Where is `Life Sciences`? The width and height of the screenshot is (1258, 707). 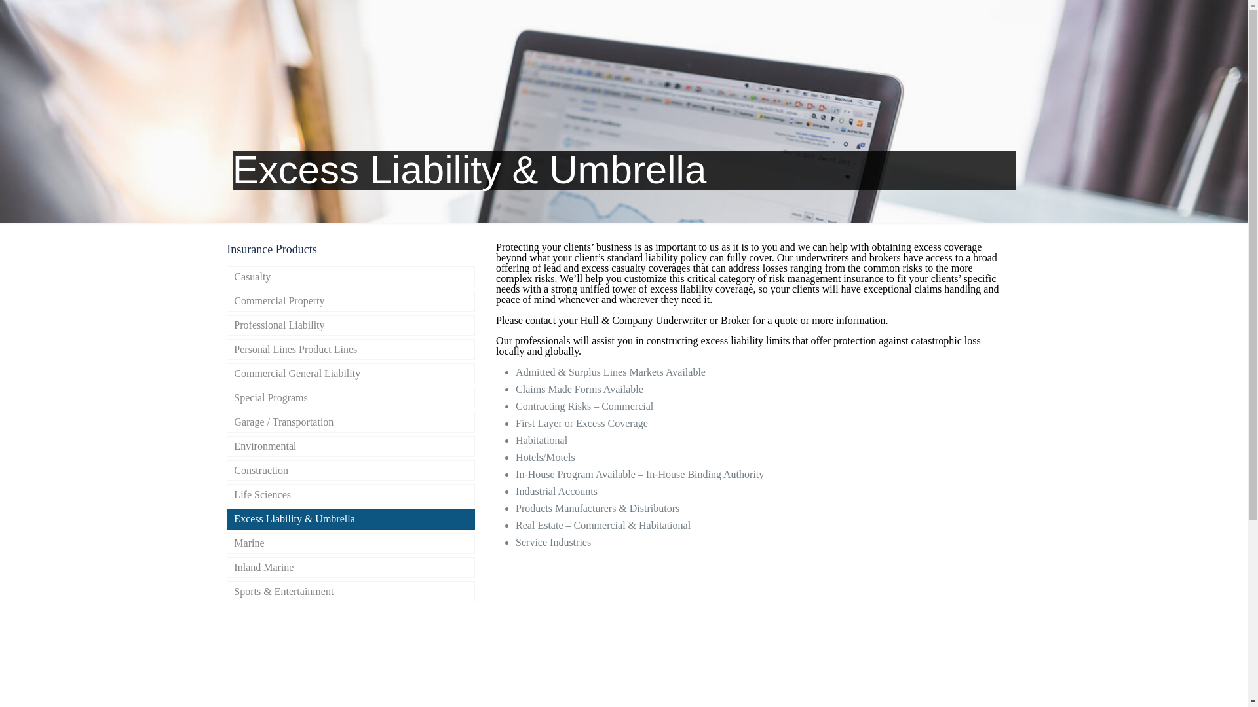 Life Sciences is located at coordinates (351, 495).